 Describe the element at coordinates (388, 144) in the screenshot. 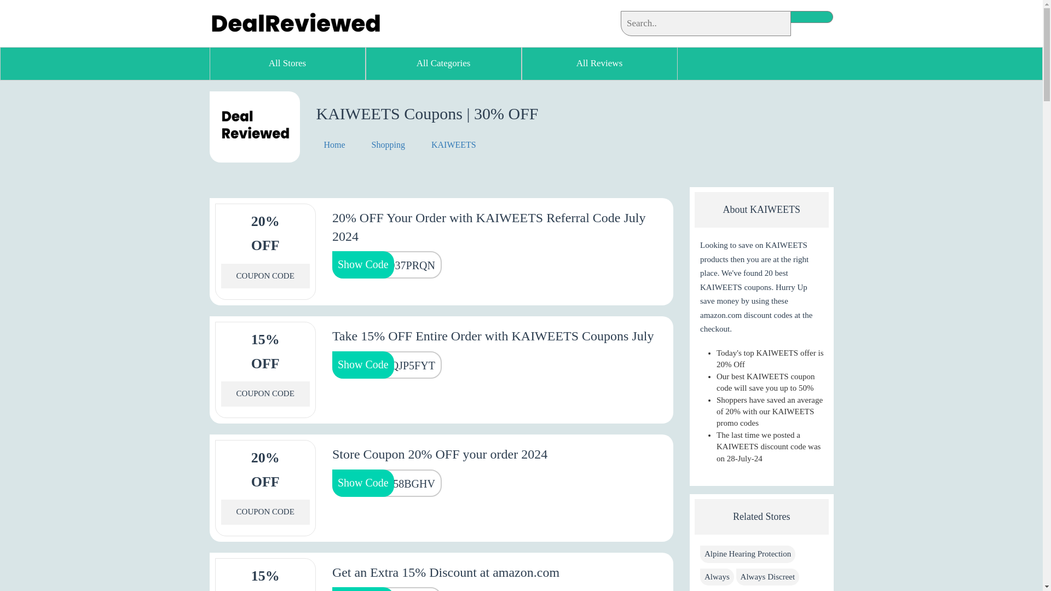

I see `   Shopping   ` at that location.